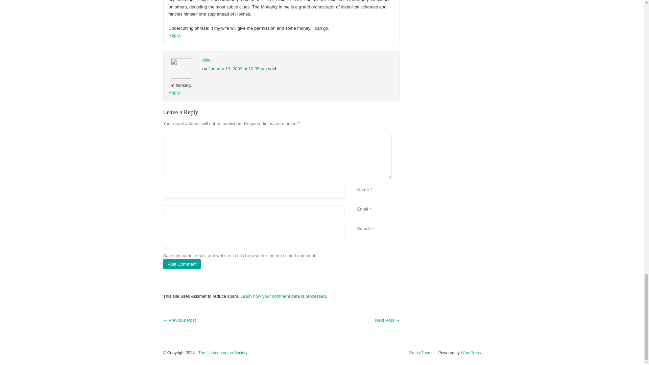  I want to click on yes, so click(166, 247).